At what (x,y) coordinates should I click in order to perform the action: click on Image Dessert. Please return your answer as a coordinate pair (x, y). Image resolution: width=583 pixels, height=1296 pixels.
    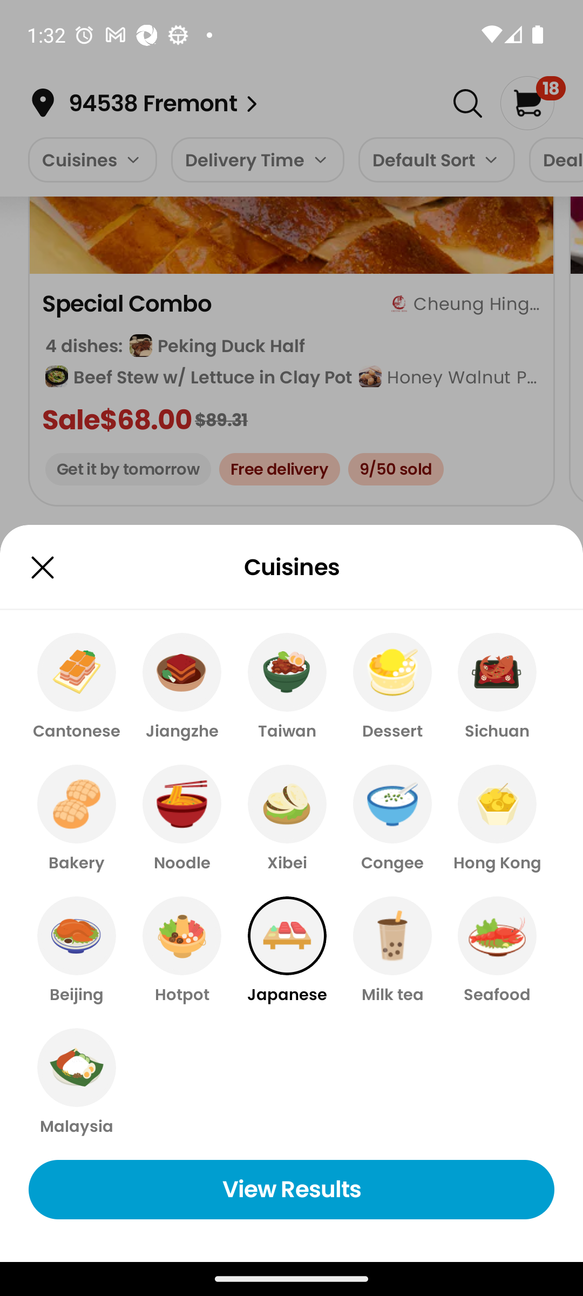
    Looking at the image, I should click on (392, 687).